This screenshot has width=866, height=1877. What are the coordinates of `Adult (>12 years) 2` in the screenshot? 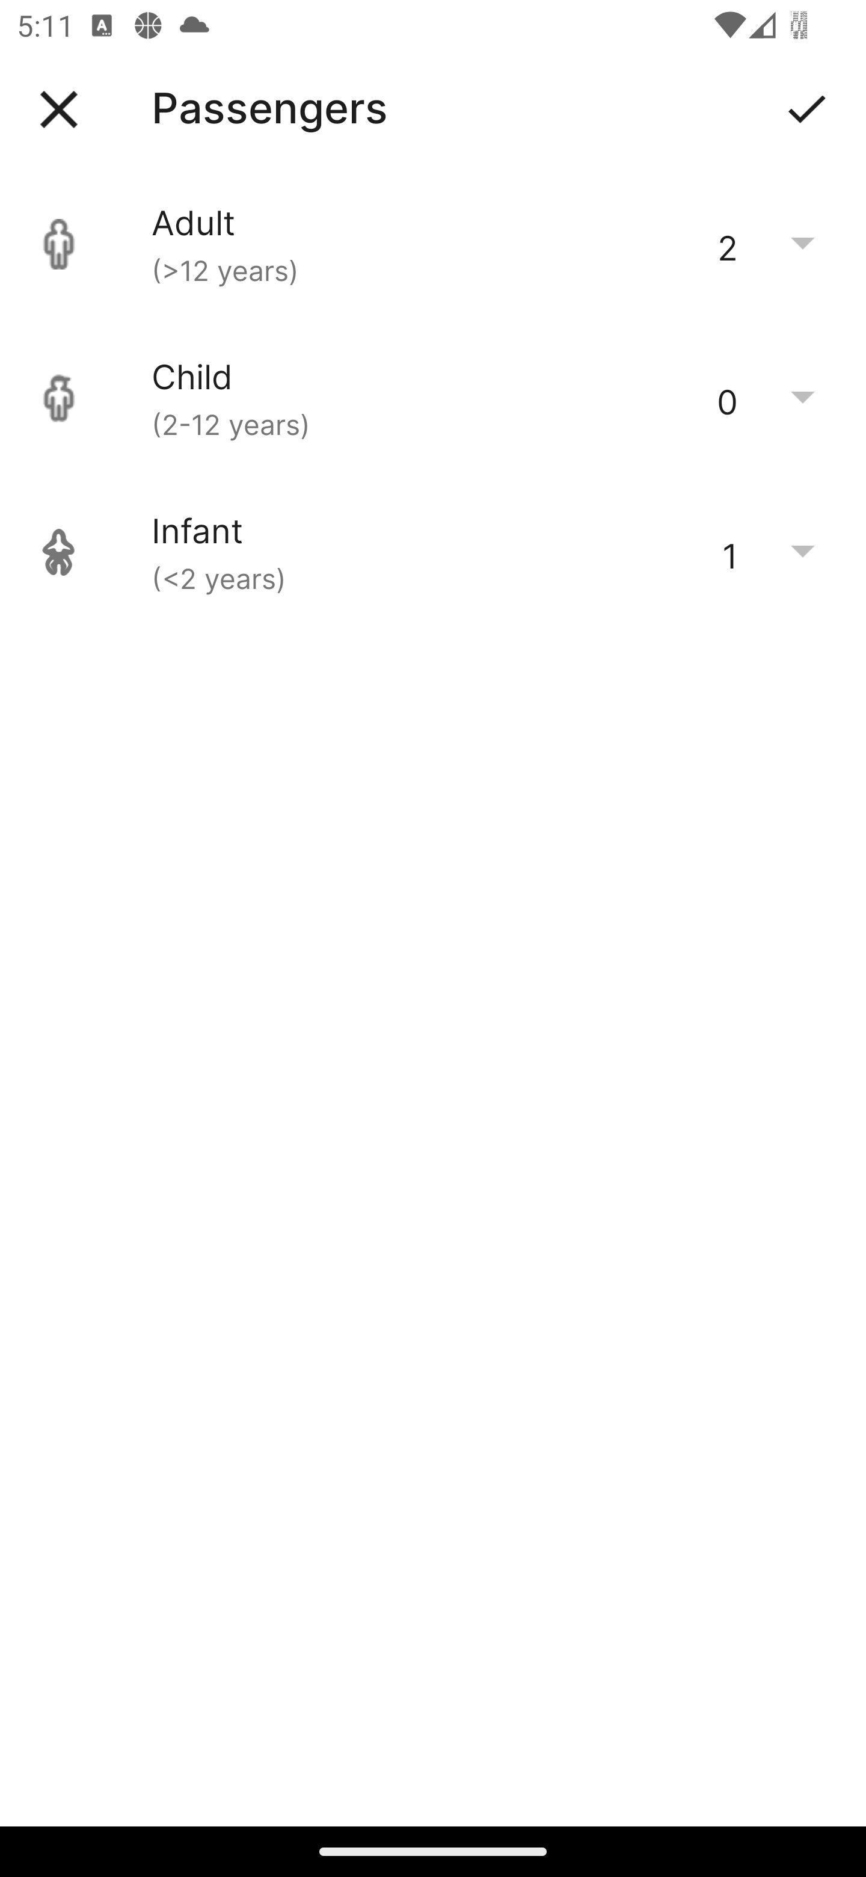 It's located at (433, 244).